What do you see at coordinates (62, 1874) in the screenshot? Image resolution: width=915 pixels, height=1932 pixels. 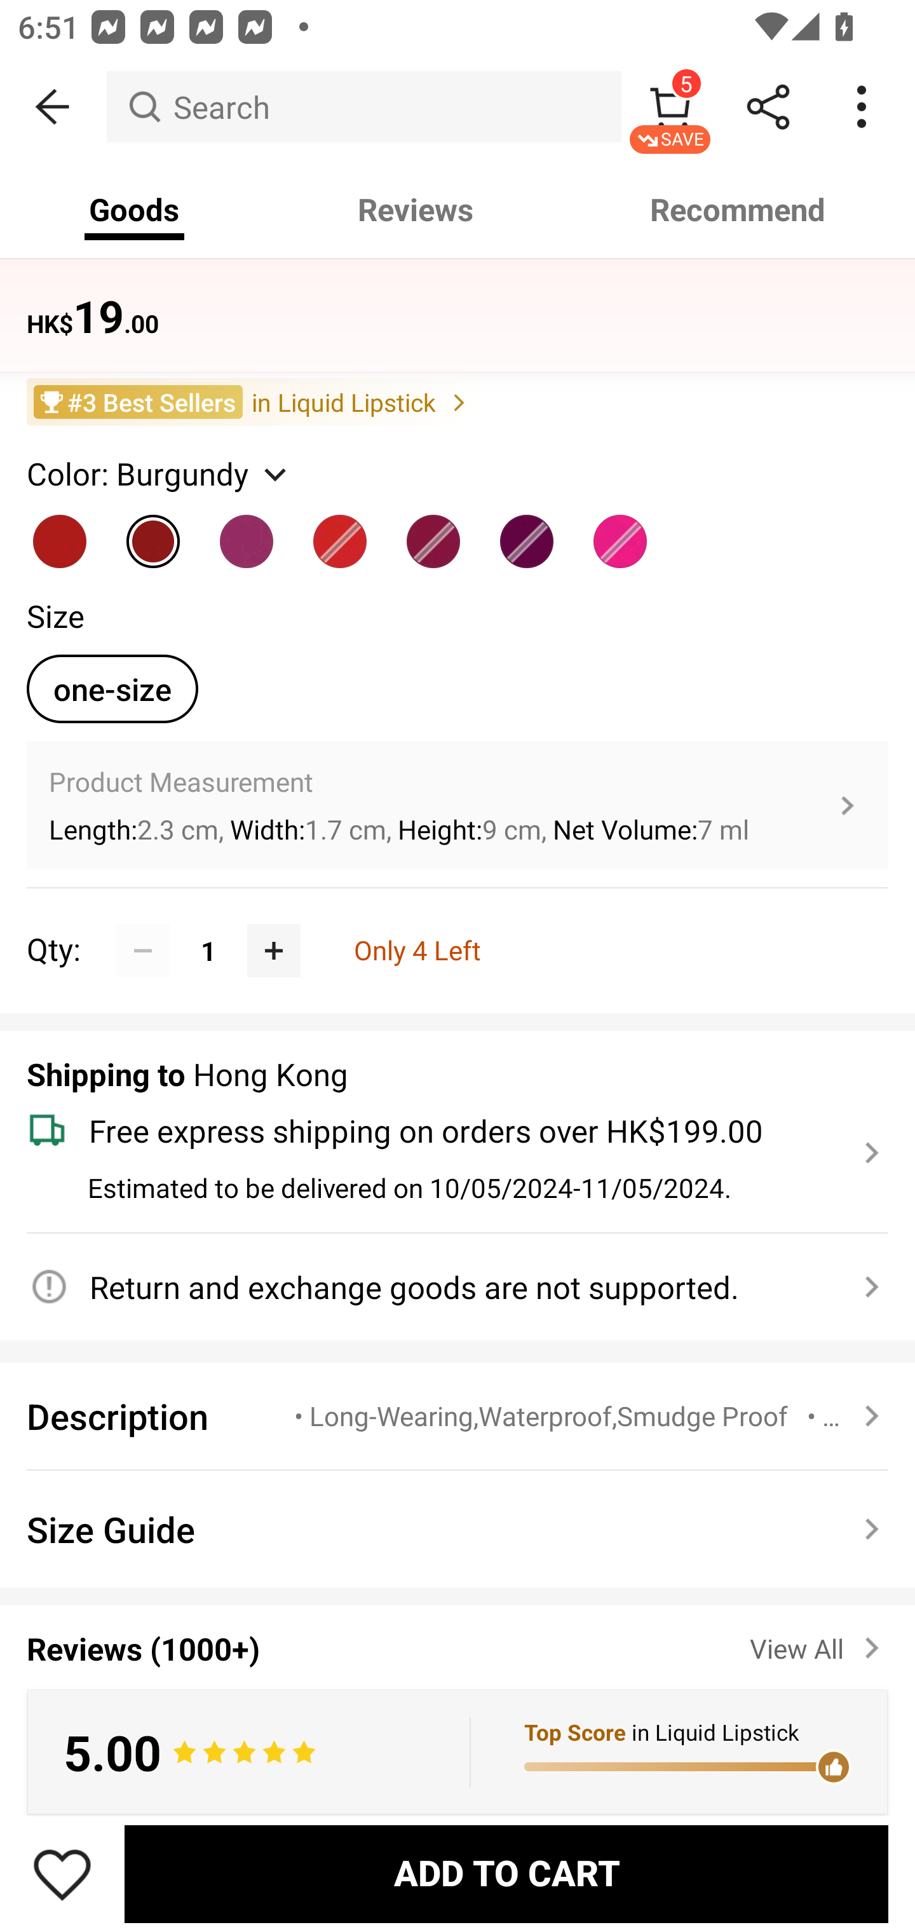 I see `Save` at bounding box center [62, 1874].